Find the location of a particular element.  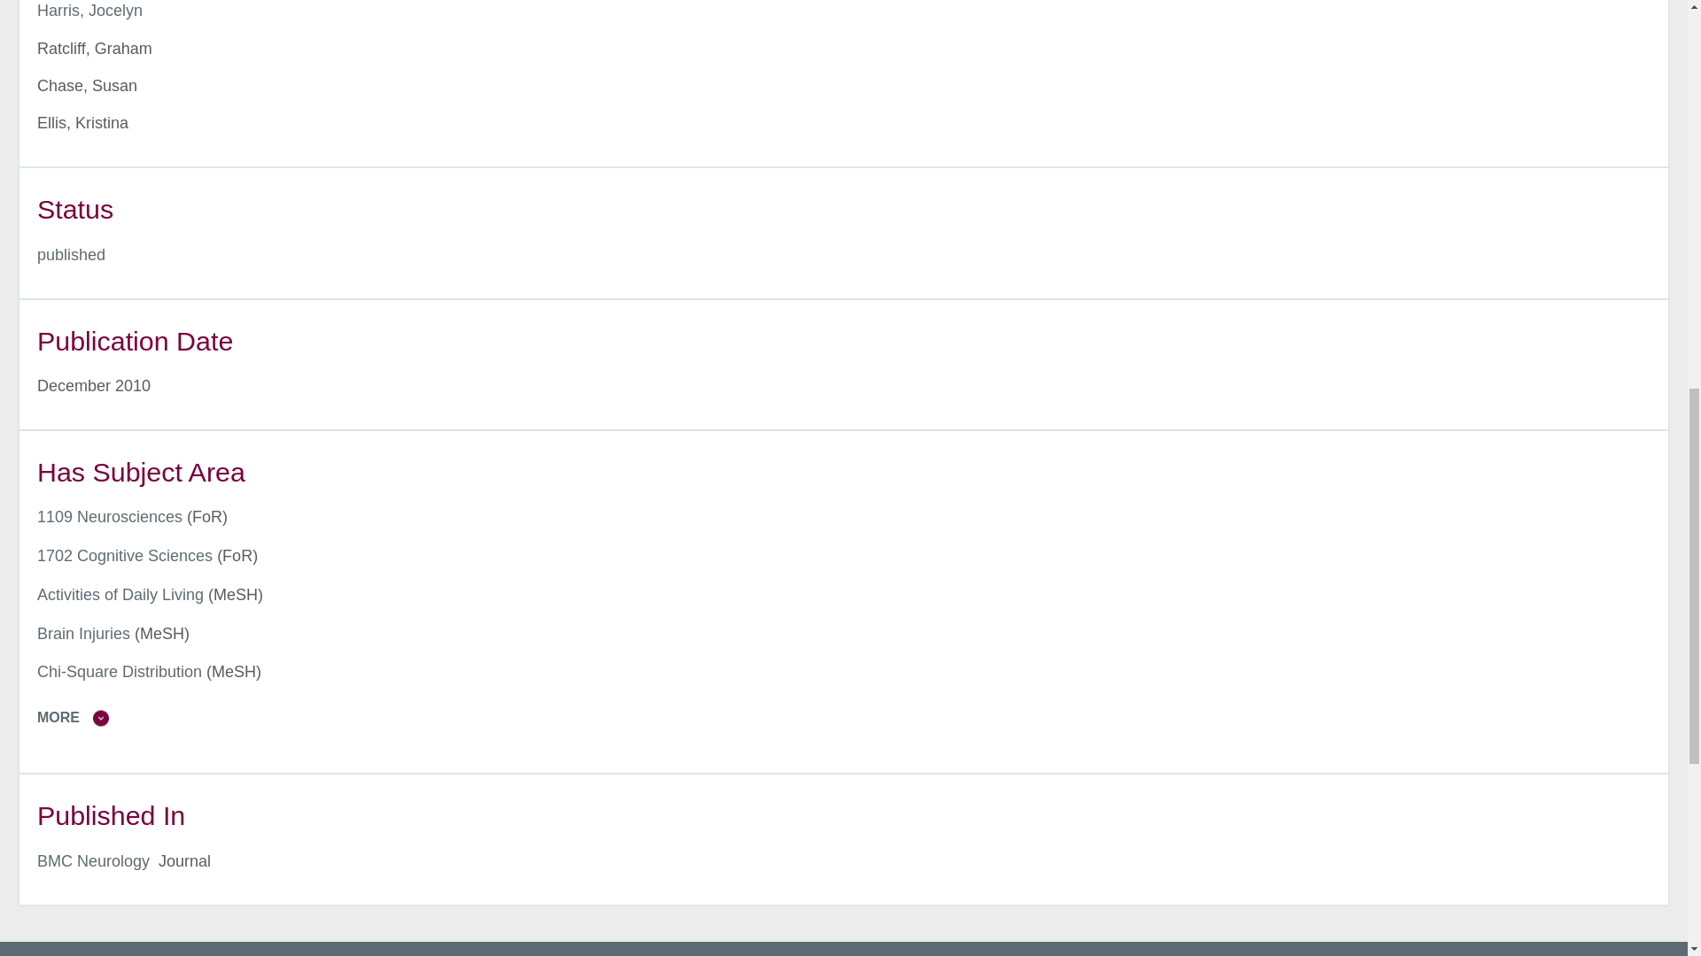

author name is located at coordinates (90, 11).